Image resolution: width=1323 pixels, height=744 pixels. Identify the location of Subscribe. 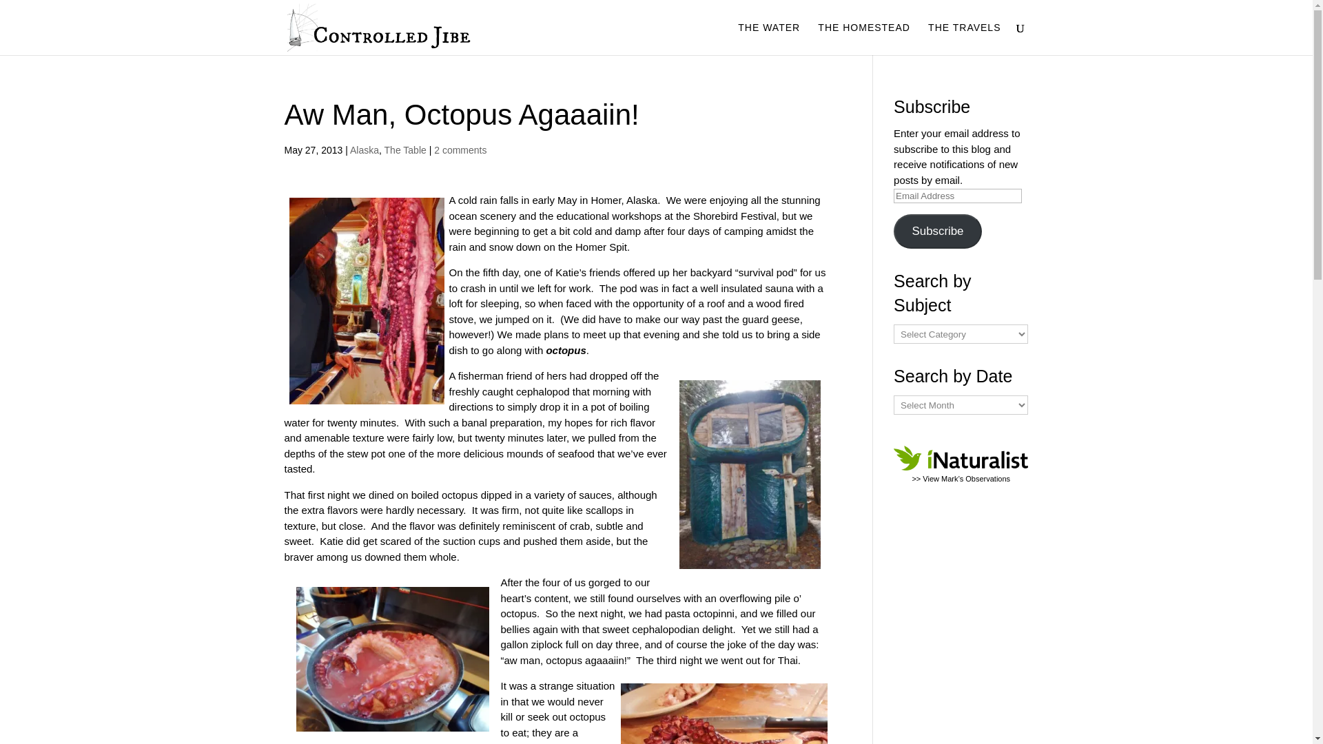
(937, 230).